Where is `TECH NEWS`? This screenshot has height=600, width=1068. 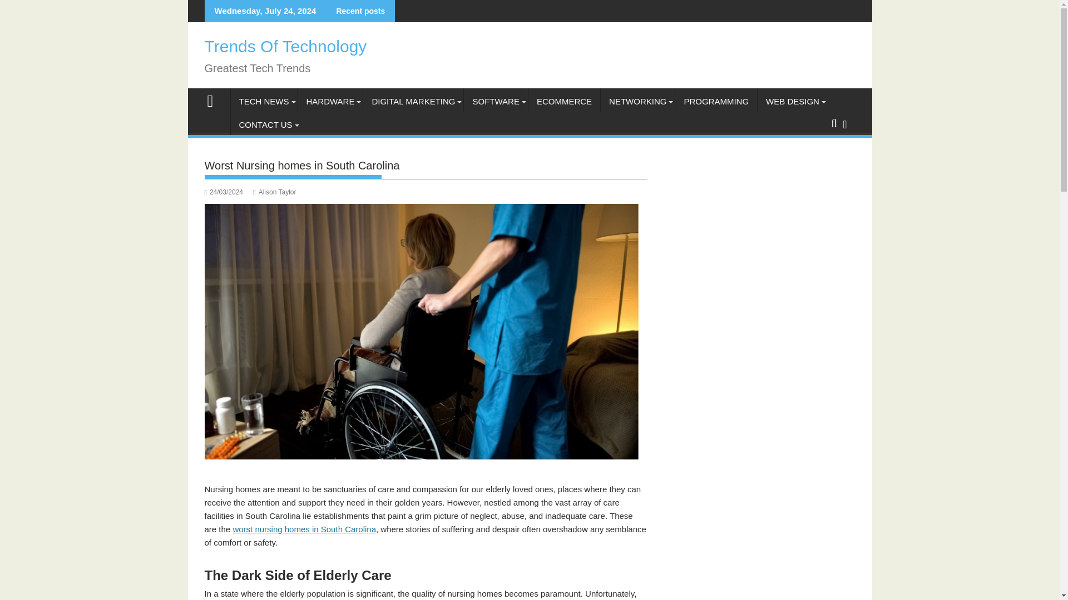
TECH NEWS is located at coordinates (264, 101).